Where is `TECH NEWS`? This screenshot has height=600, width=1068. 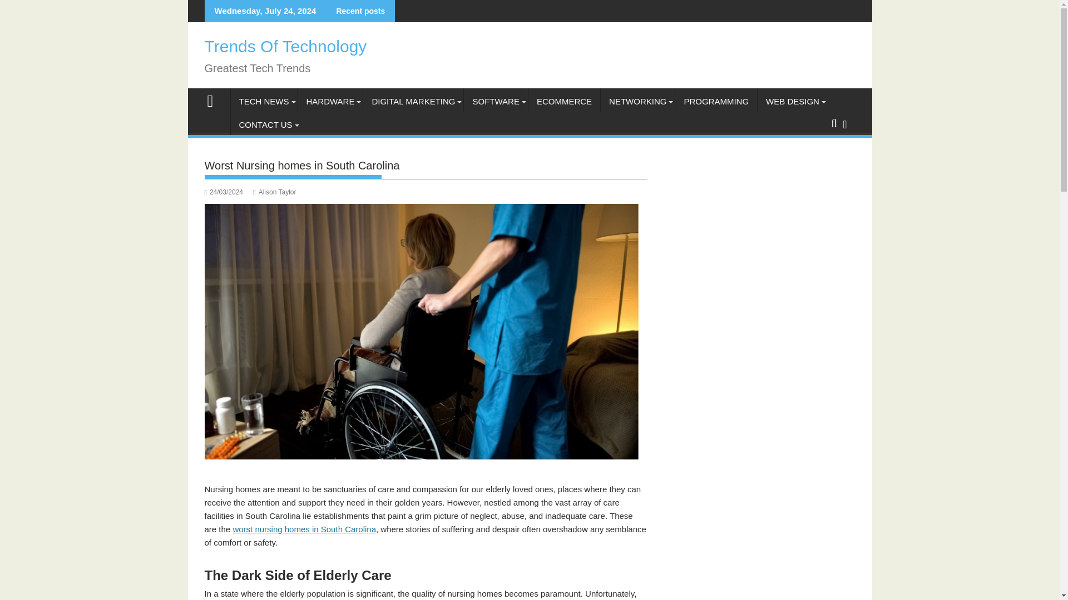
TECH NEWS is located at coordinates (264, 101).